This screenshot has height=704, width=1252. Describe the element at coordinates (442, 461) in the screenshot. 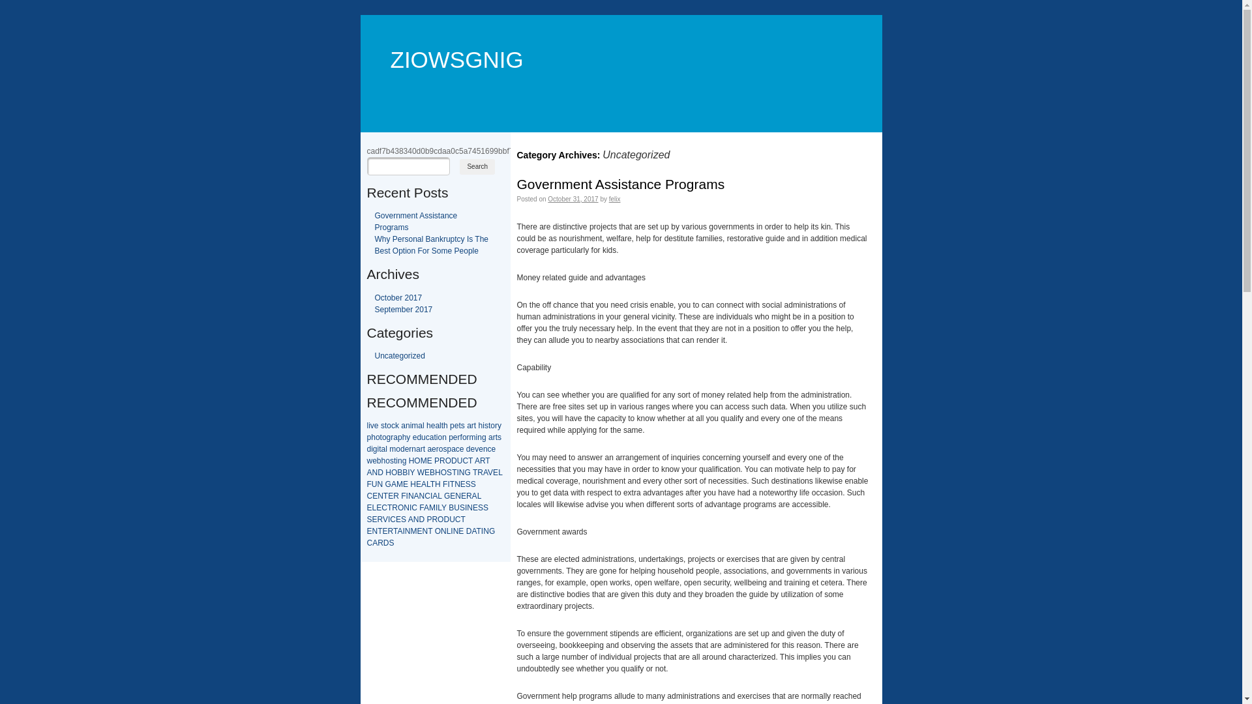

I see `R` at that location.